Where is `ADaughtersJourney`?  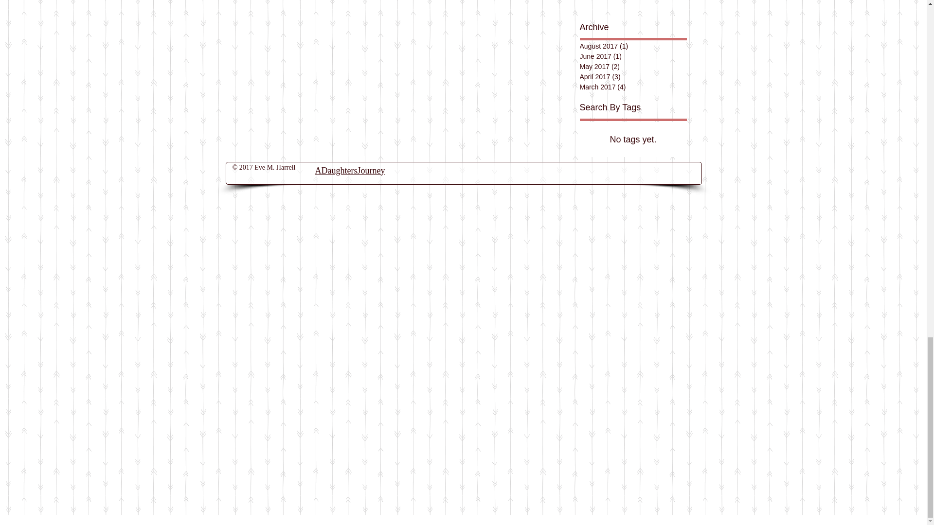 ADaughtersJourney is located at coordinates (350, 170).